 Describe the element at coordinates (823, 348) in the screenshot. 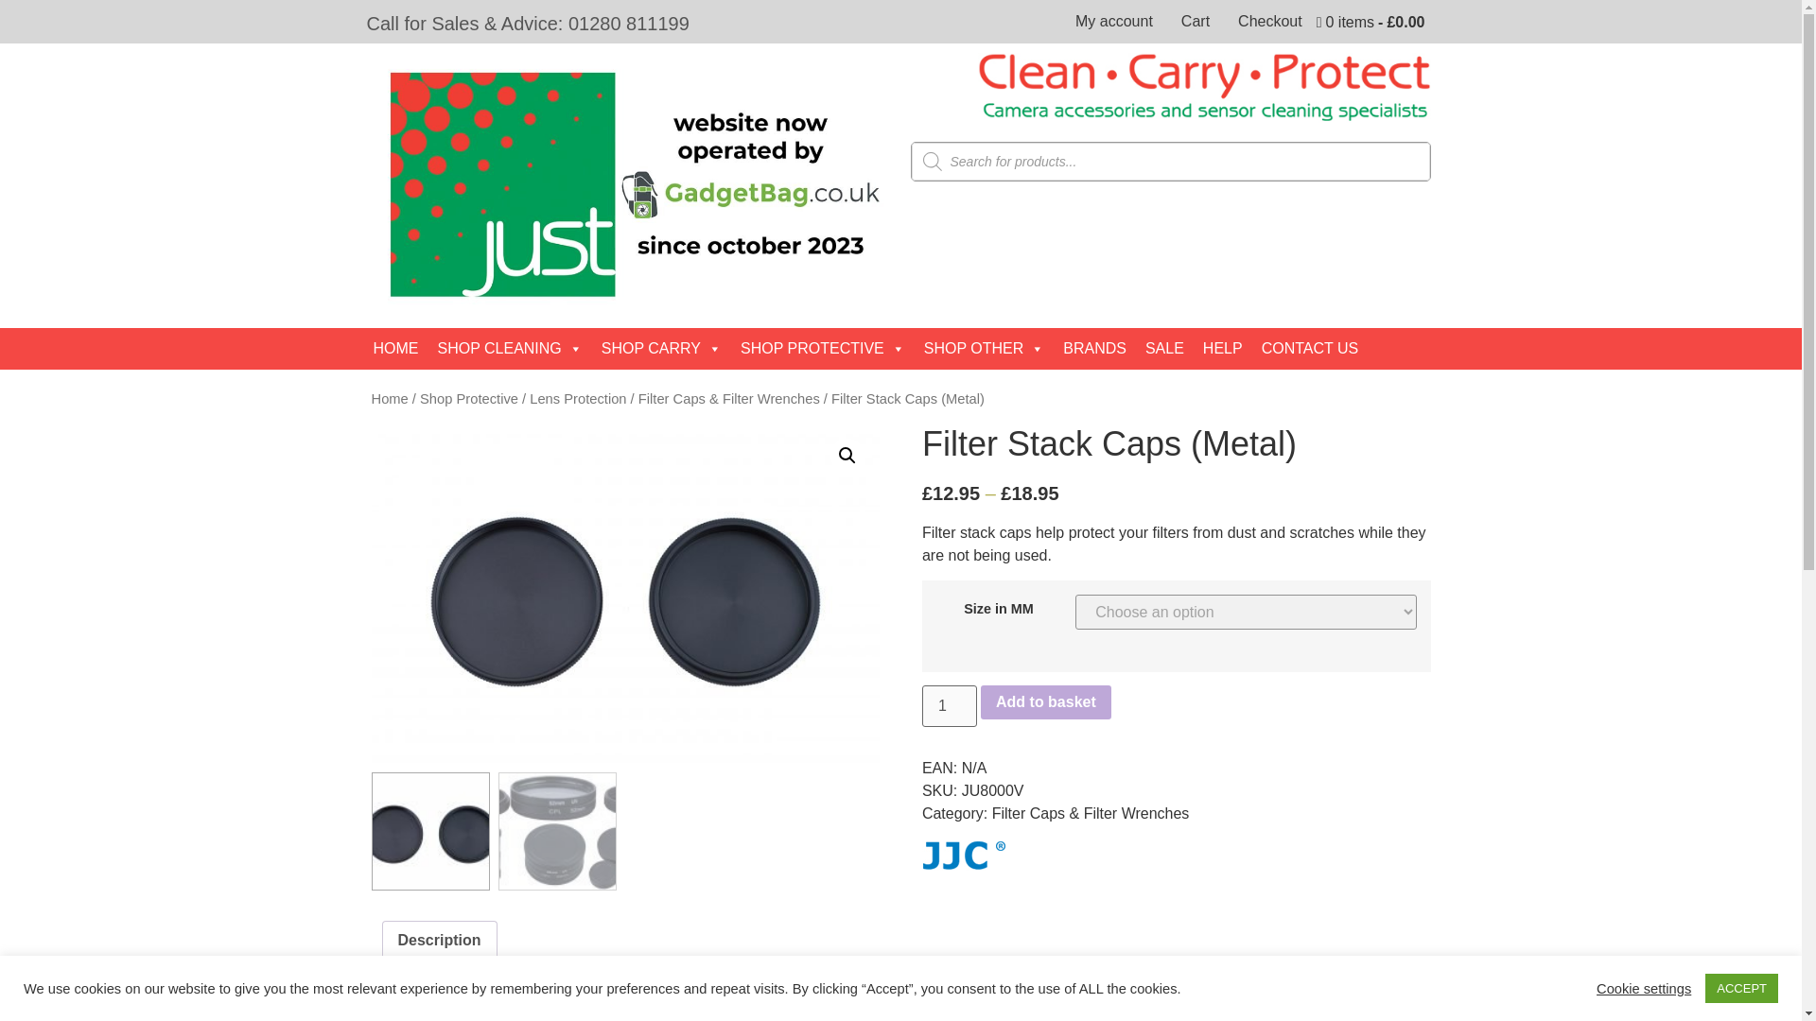

I see `SHOP PROTECTIVE` at that location.